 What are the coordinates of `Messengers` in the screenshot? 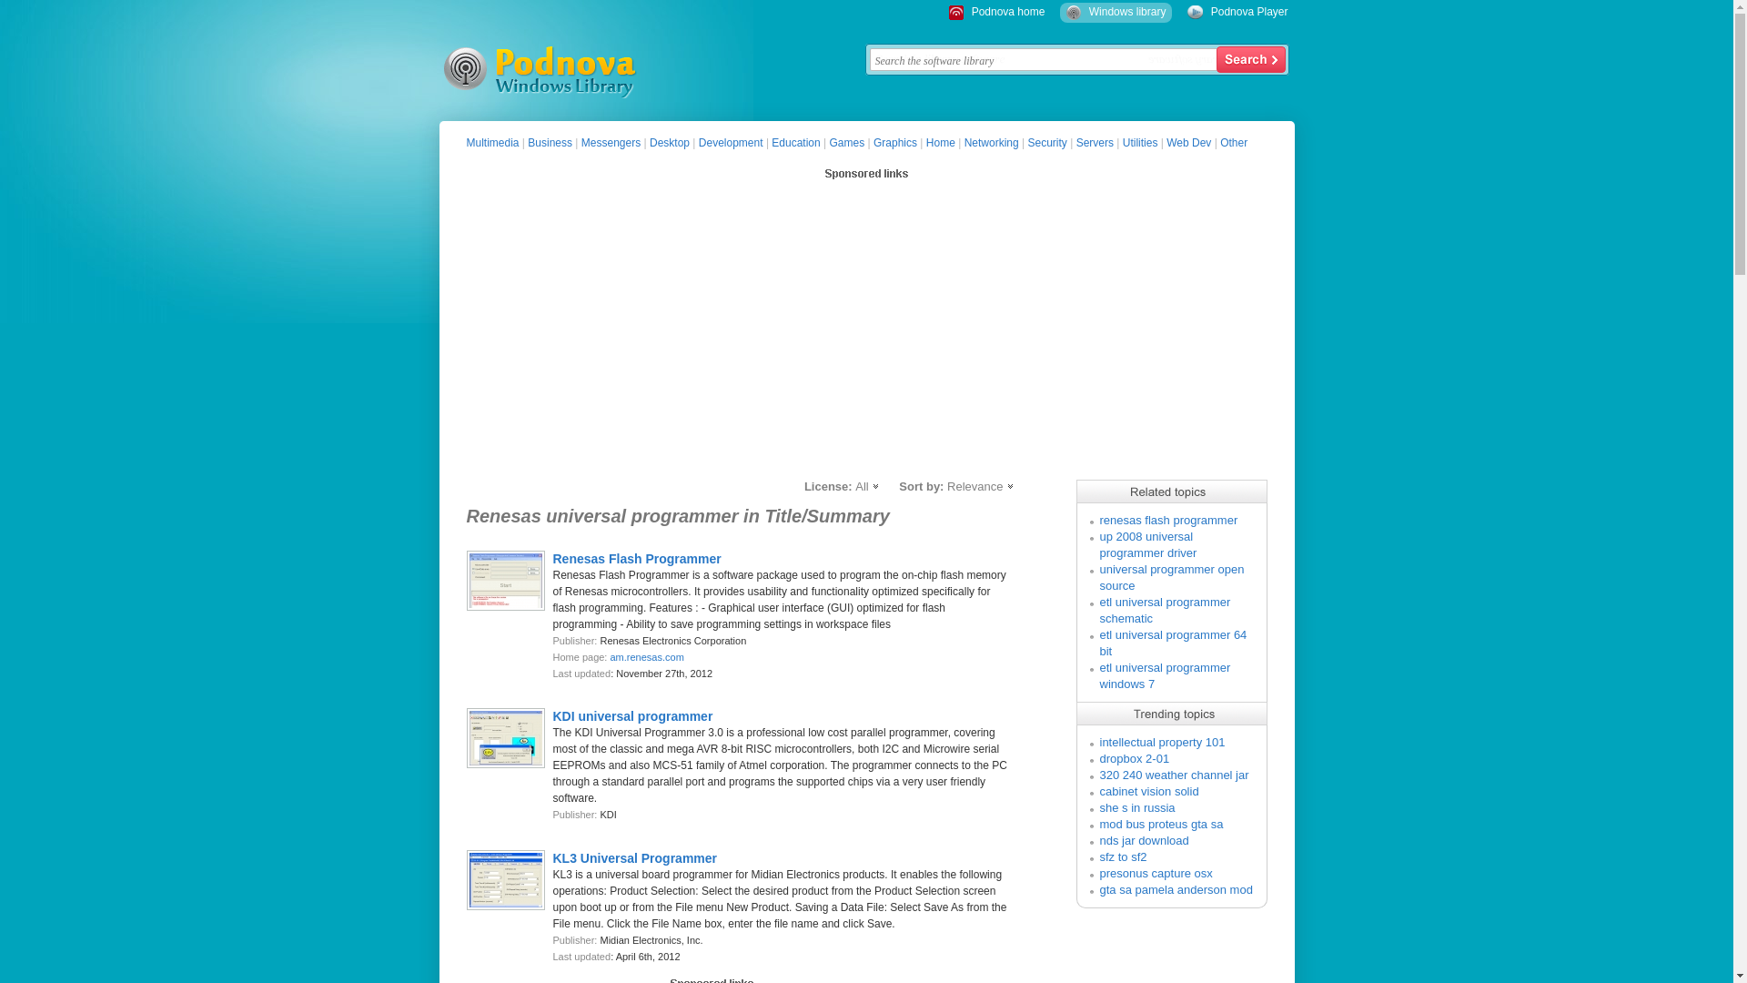 It's located at (611, 143).